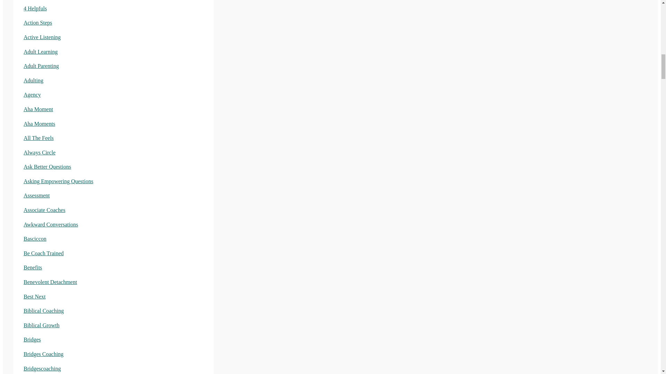  What do you see at coordinates (40, 52) in the screenshot?
I see `Adult Learning` at bounding box center [40, 52].